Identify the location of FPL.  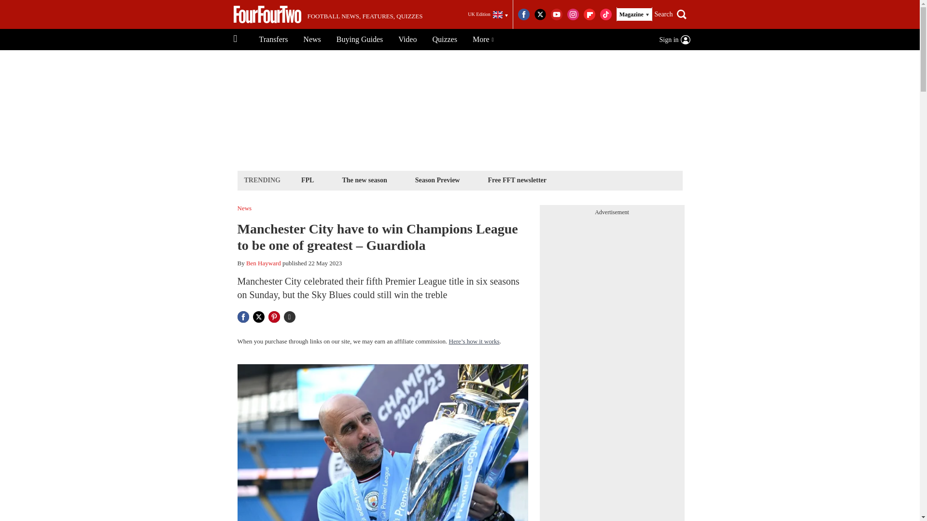
(307, 179).